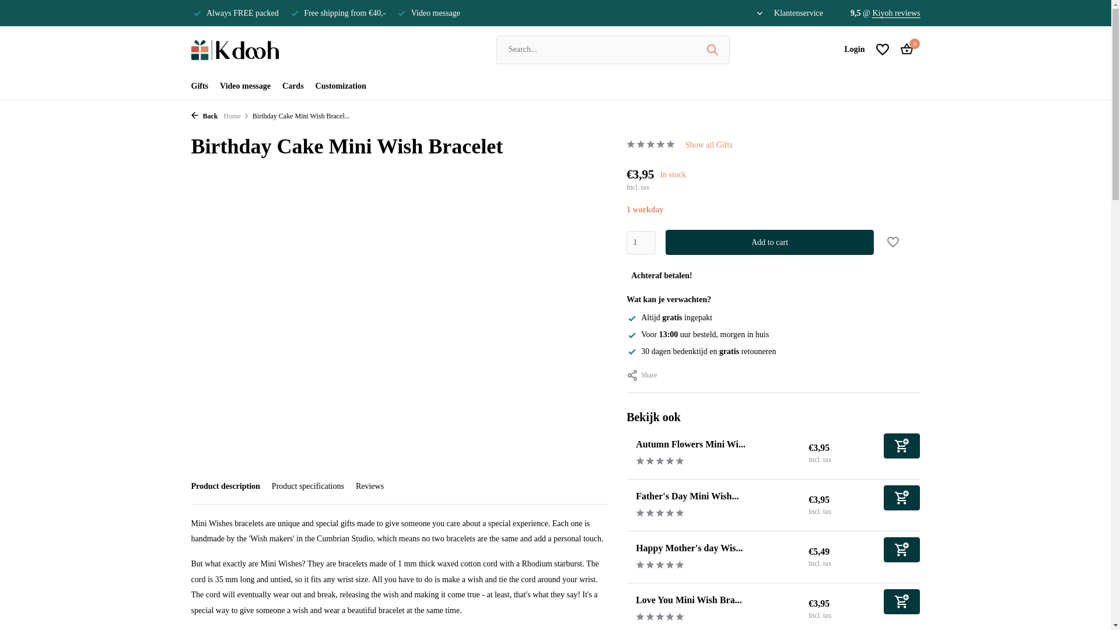  Describe the element at coordinates (854, 49) in the screenshot. I see `Login` at that location.